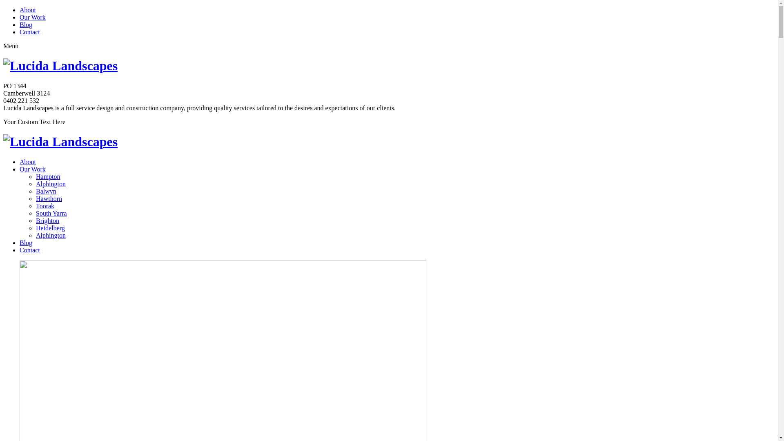 This screenshot has width=784, height=441. I want to click on Heidelberg, so click(51, 228).